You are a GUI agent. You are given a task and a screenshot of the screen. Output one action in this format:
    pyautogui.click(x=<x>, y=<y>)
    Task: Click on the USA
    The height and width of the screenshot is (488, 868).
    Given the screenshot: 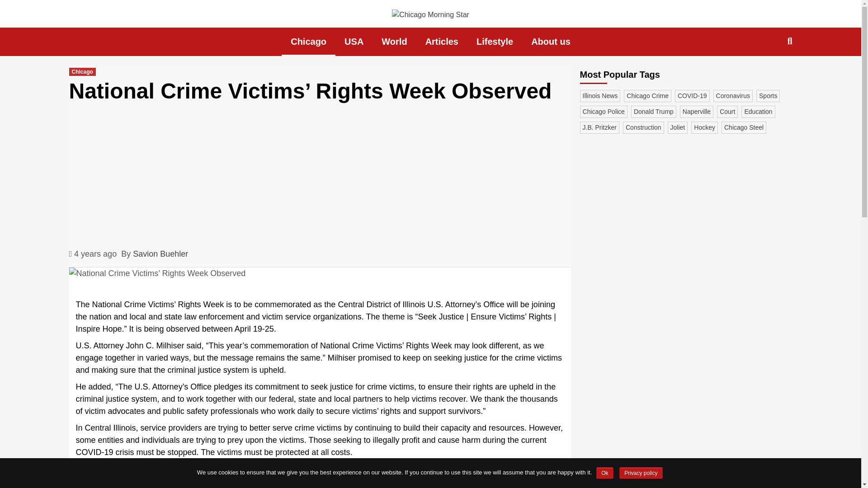 What is the action you would take?
    pyautogui.click(x=354, y=42)
    